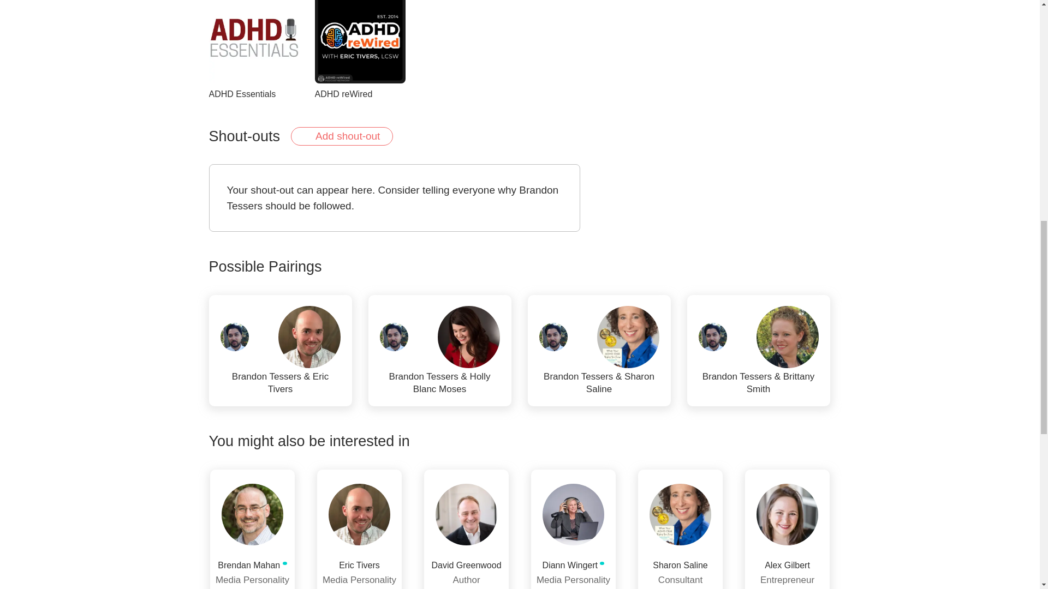  What do you see at coordinates (253, 50) in the screenshot?
I see `ADHD Podcast for Parents and Educators` at bounding box center [253, 50].